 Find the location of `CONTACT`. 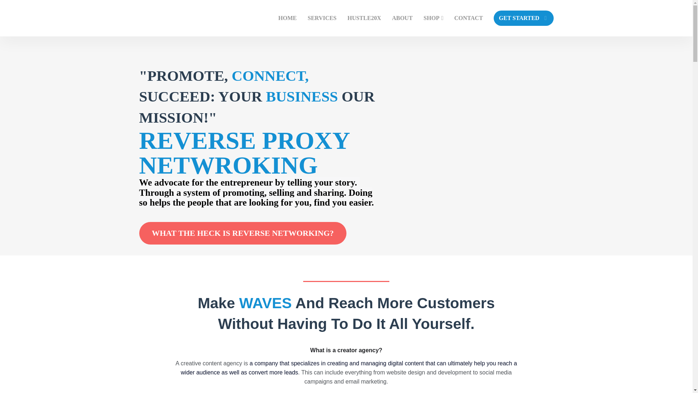

CONTACT is located at coordinates (468, 18).